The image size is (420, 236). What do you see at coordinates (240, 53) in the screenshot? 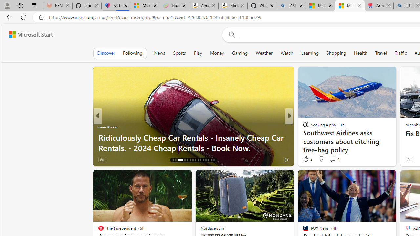
I see `Gaming` at bounding box center [240, 53].